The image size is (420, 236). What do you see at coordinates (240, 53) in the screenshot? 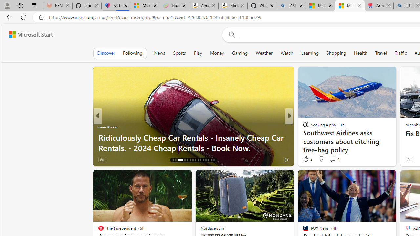
I see `Gaming` at bounding box center [240, 53].